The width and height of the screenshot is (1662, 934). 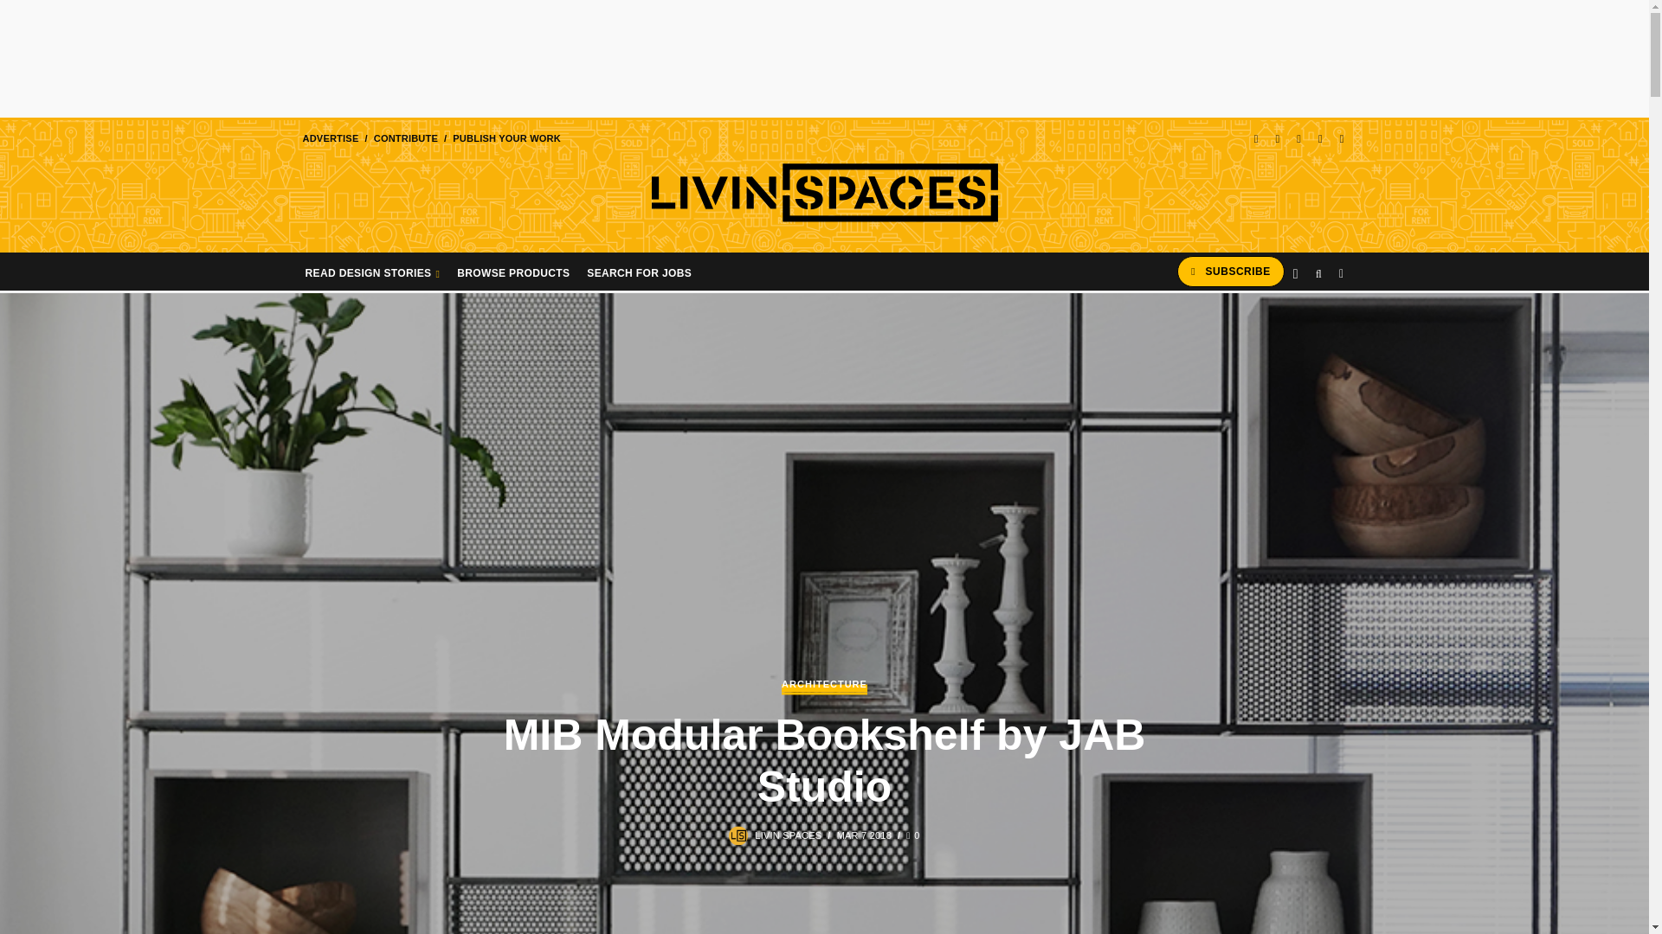 What do you see at coordinates (372, 271) in the screenshot?
I see `READ DESIGN STORIES` at bounding box center [372, 271].